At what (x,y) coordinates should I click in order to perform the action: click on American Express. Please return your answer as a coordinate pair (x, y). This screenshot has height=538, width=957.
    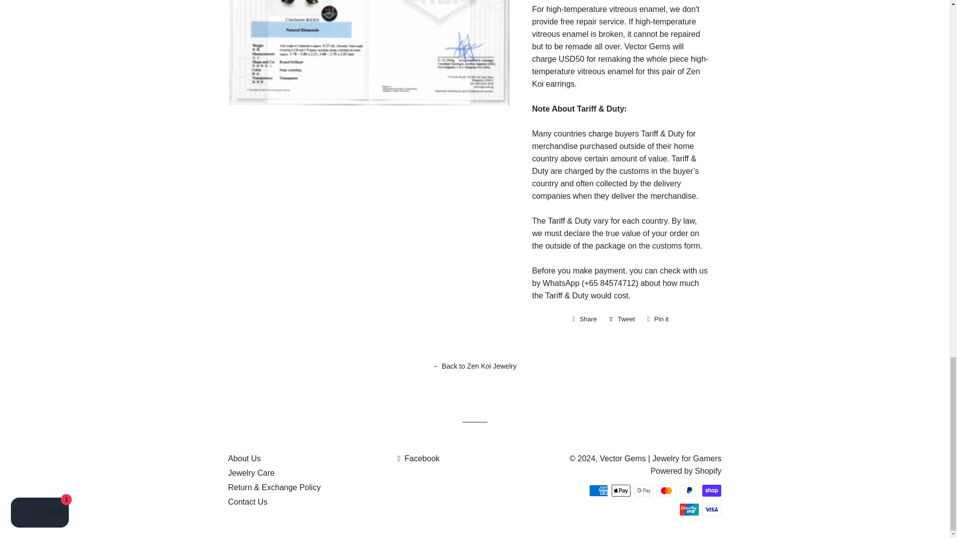
    Looking at the image, I should click on (598, 490).